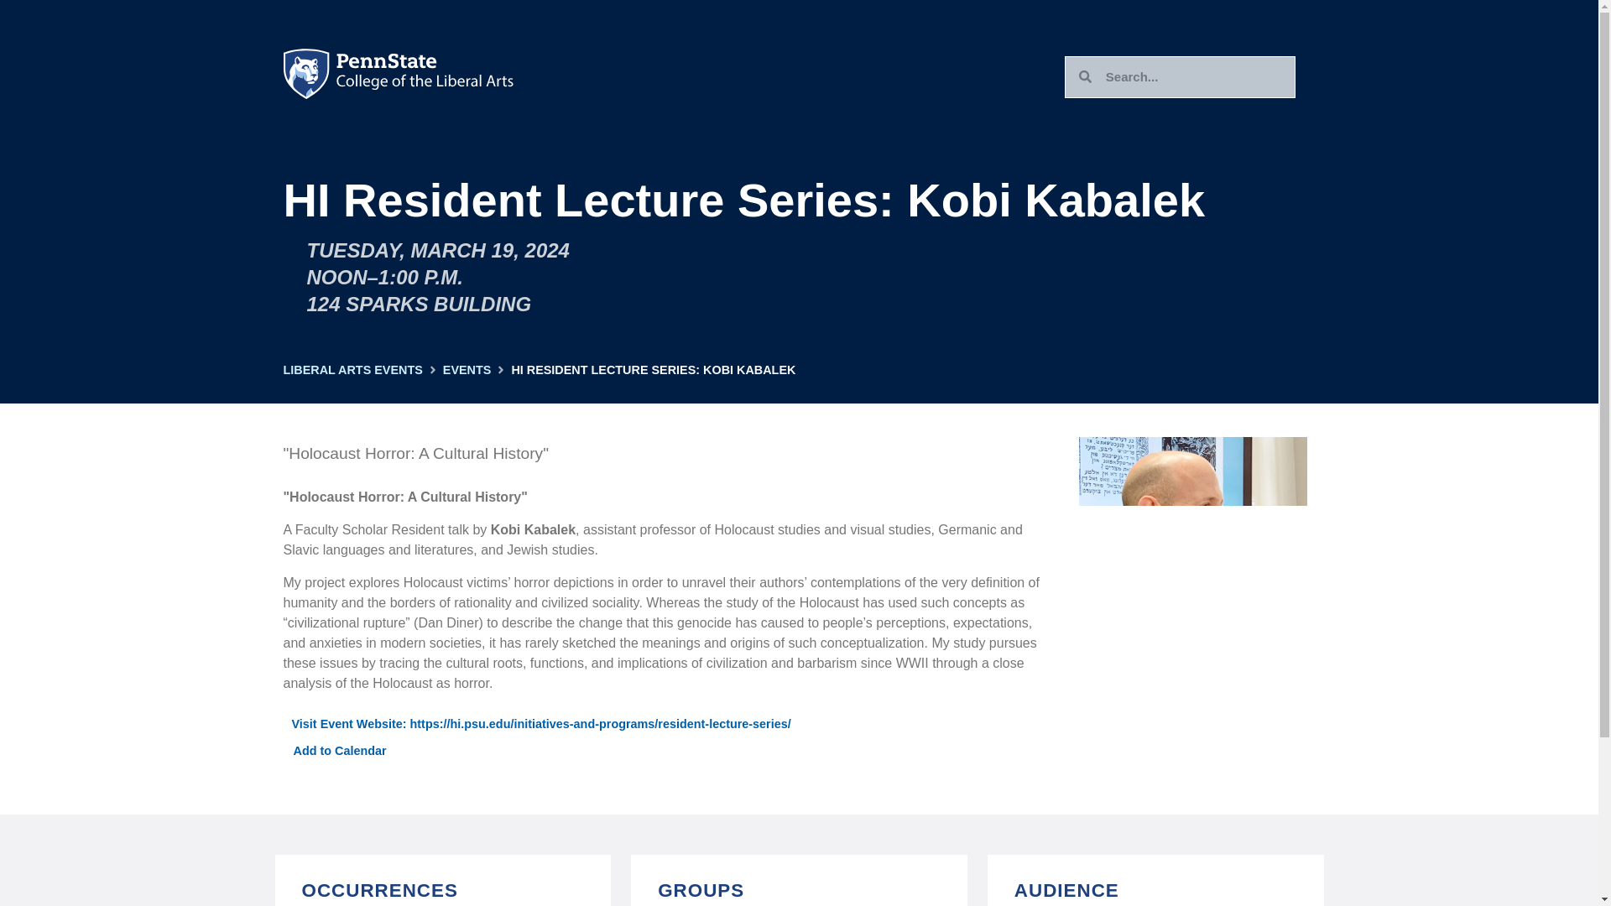  What do you see at coordinates (352, 370) in the screenshot?
I see `LIBERAL ARTS EVENTS` at bounding box center [352, 370].